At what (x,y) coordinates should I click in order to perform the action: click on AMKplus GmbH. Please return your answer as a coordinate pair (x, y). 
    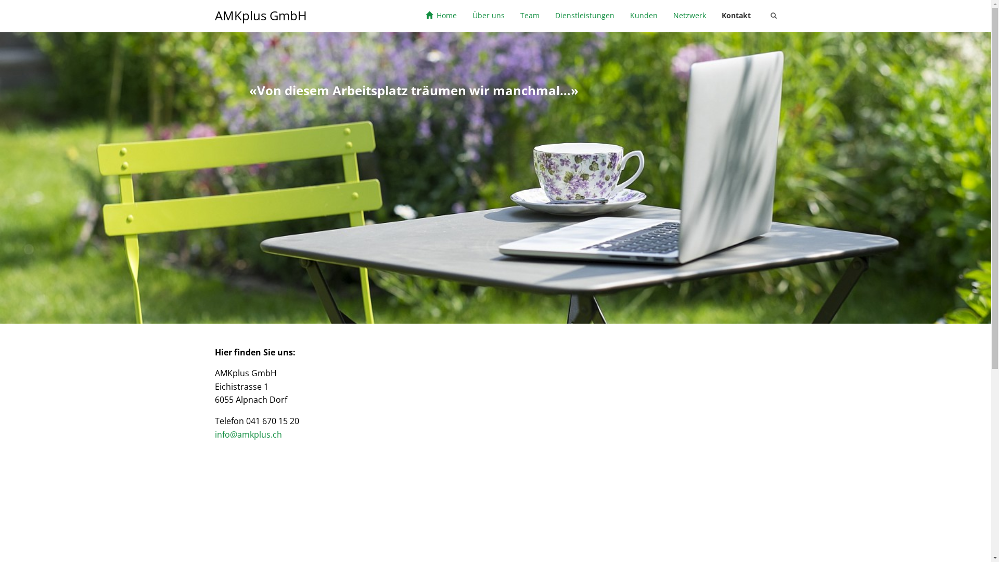
    Looking at the image, I should click on (261, 16).